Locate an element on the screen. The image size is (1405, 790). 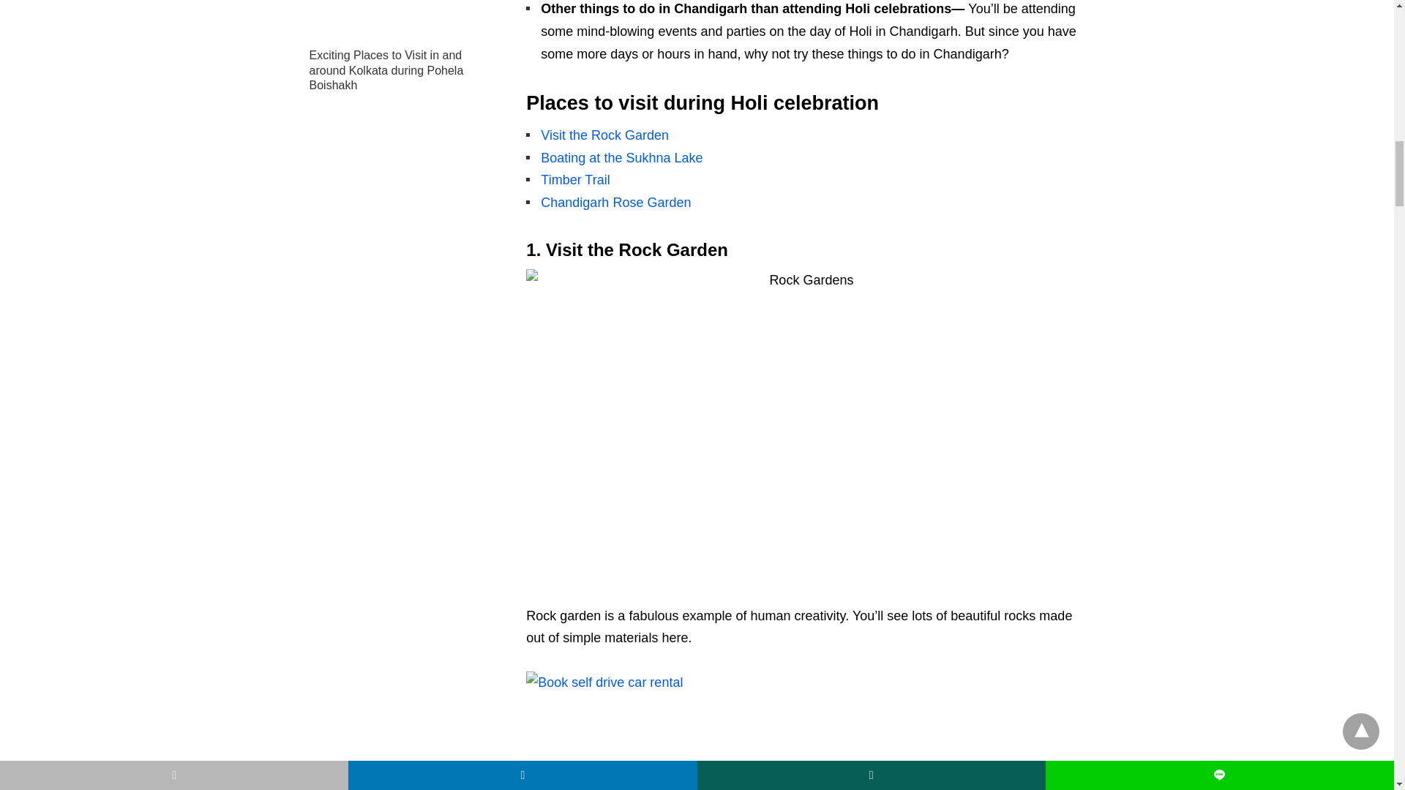
Boating at the Sukhna Lake is located at coordinates (622, 158).